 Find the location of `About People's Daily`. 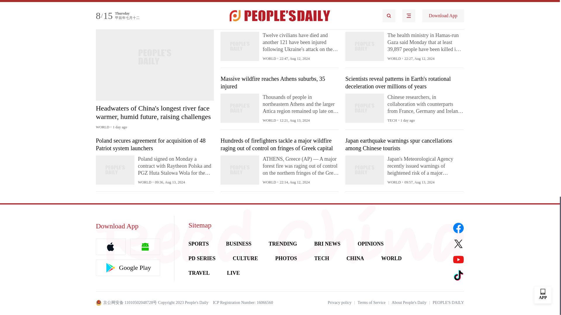

About People's Daily is located at coordinates (409, 303).